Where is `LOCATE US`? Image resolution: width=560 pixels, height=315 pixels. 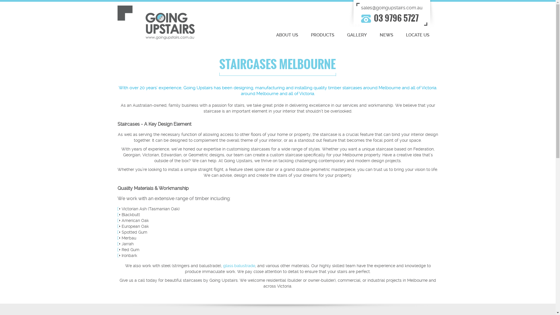 LOCATE US is located at coordinates (418, 36).